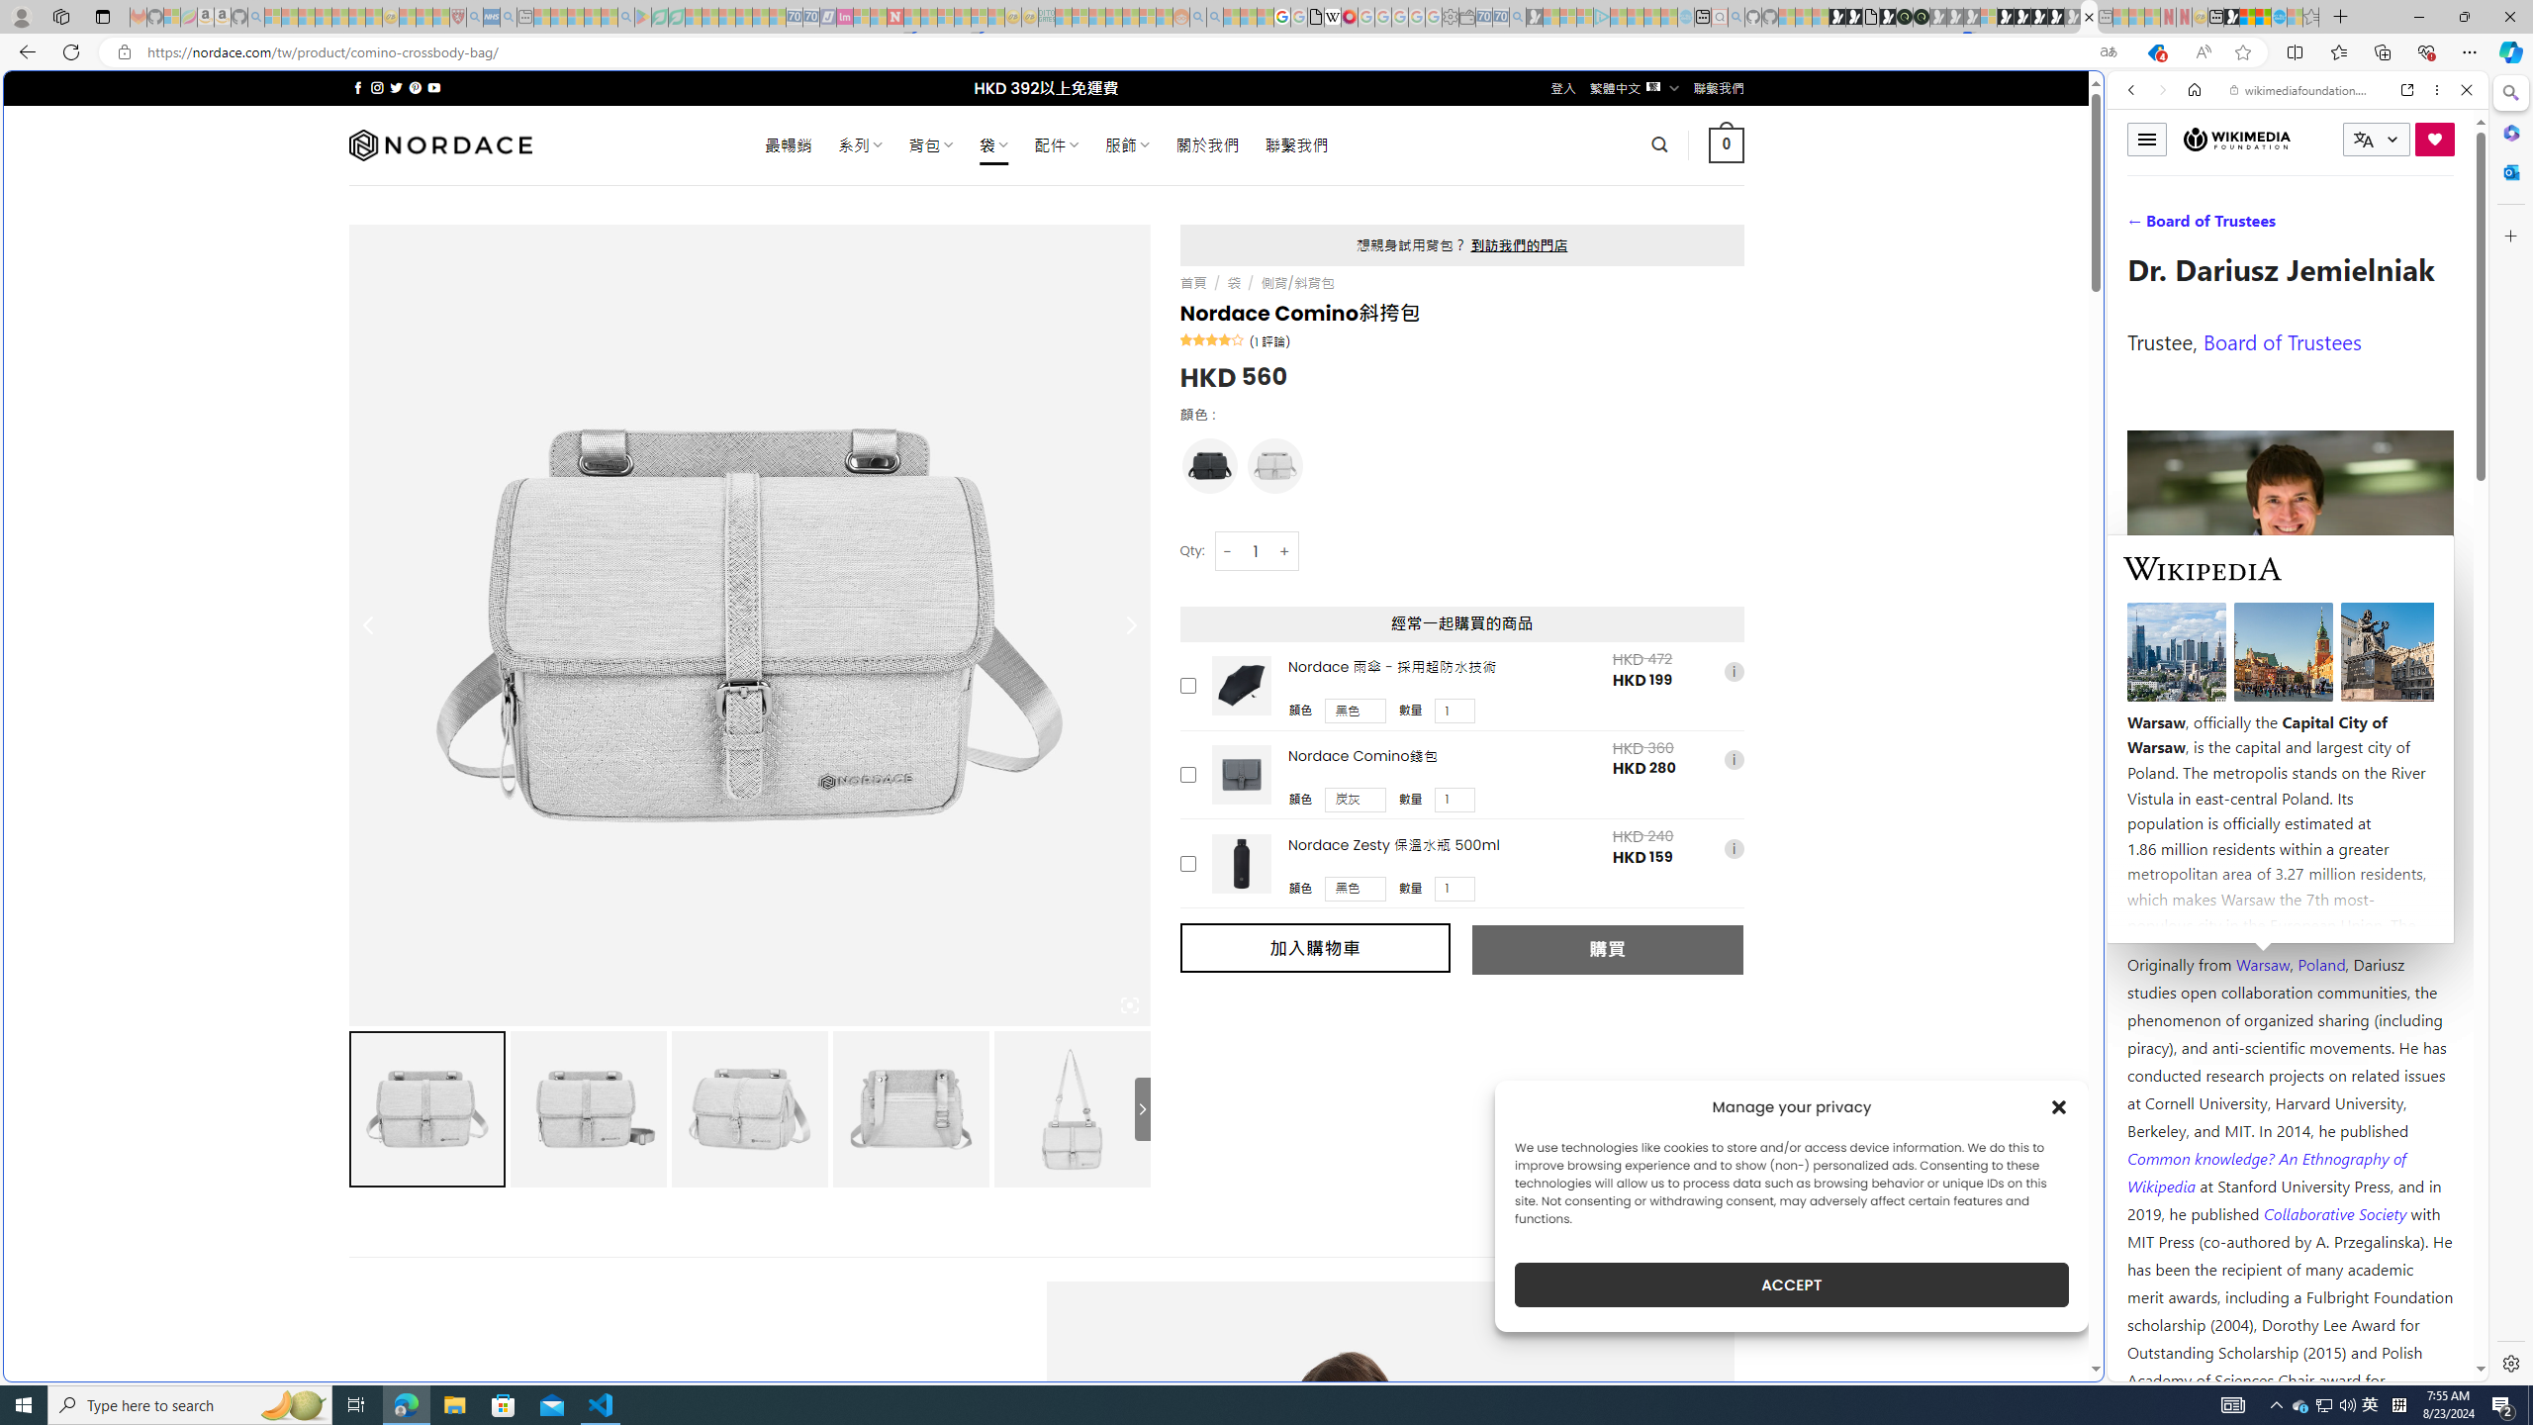 This screenshot has height=1425, width=2533. Describe the element at coordinates (358, 87) in the screenshot. I see `Follow on Facebook` at that location.